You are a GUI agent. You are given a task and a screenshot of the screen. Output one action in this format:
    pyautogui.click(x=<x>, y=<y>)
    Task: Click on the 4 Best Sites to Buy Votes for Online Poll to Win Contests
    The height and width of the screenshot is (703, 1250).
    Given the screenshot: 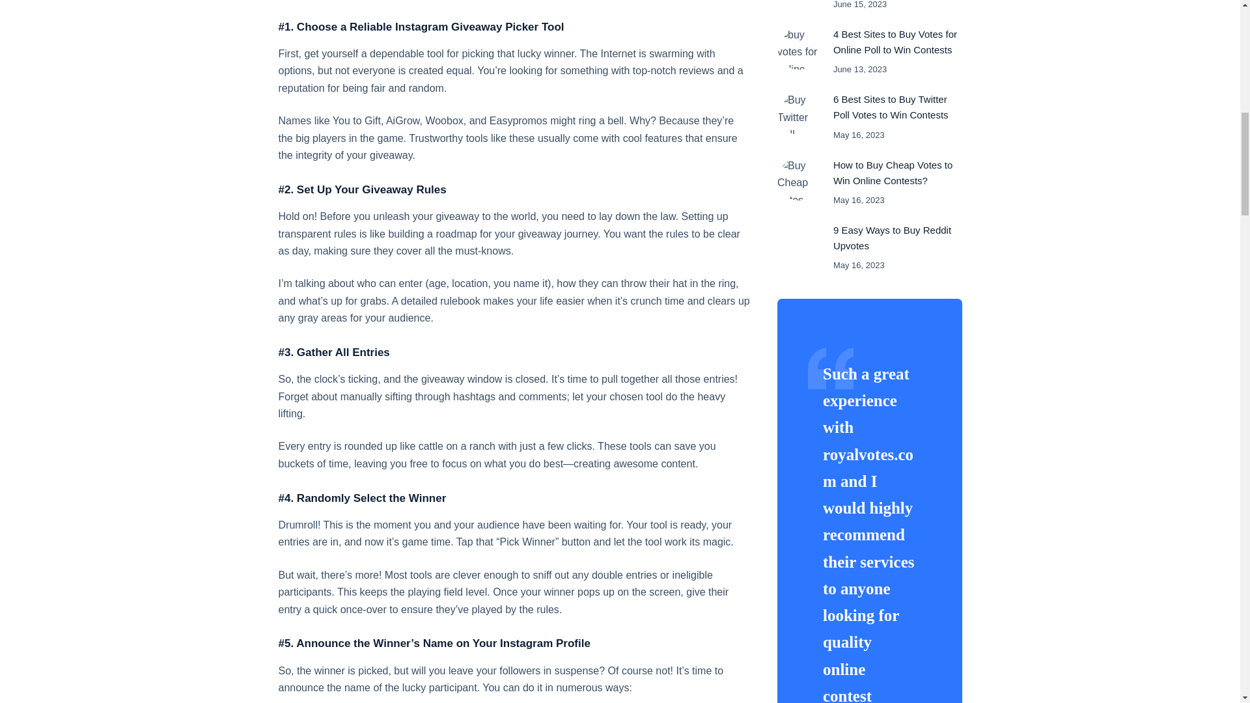 What is the action you would take?
    pyautogui.click(x=895, y=42)
    